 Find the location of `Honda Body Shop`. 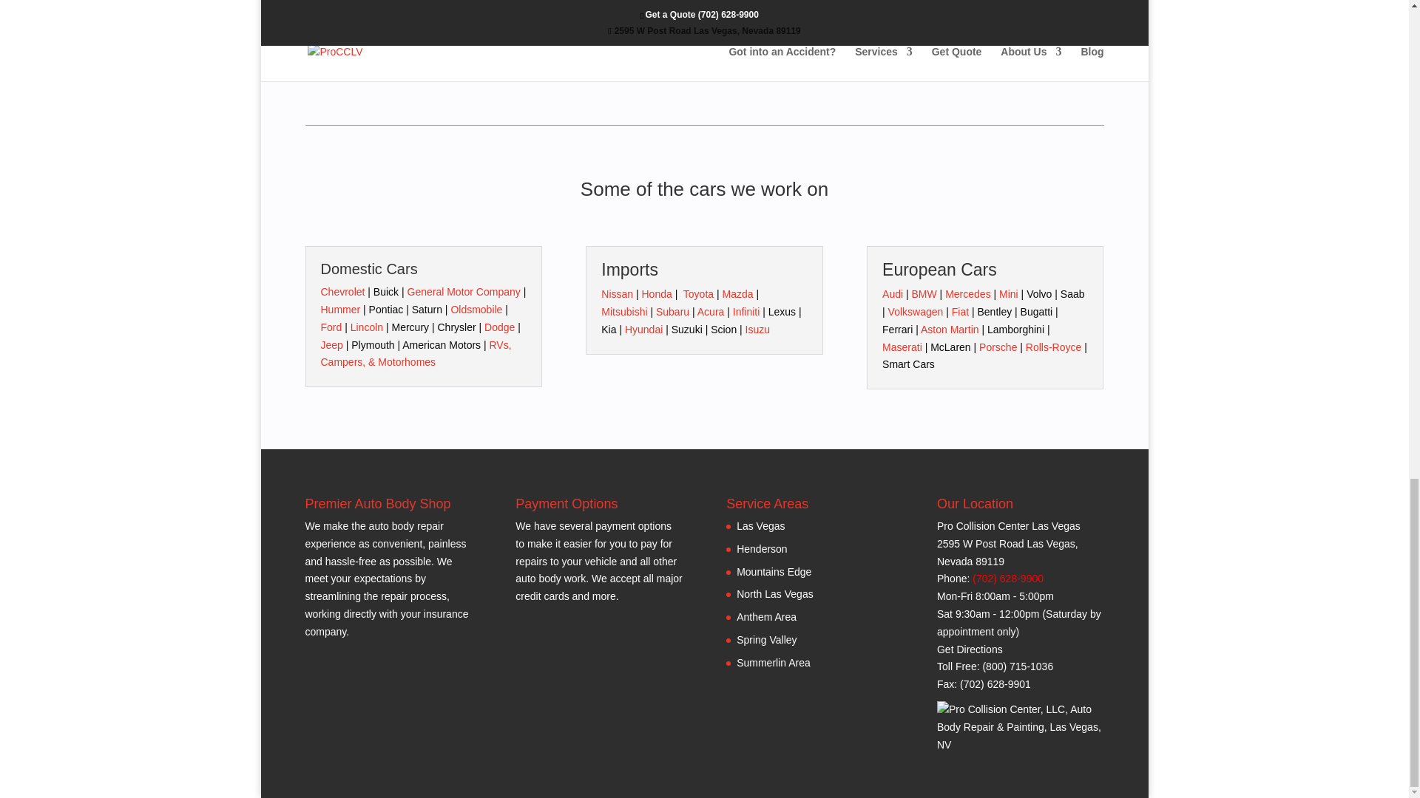

Honda Body Shop is located at coordinates (657, 294).